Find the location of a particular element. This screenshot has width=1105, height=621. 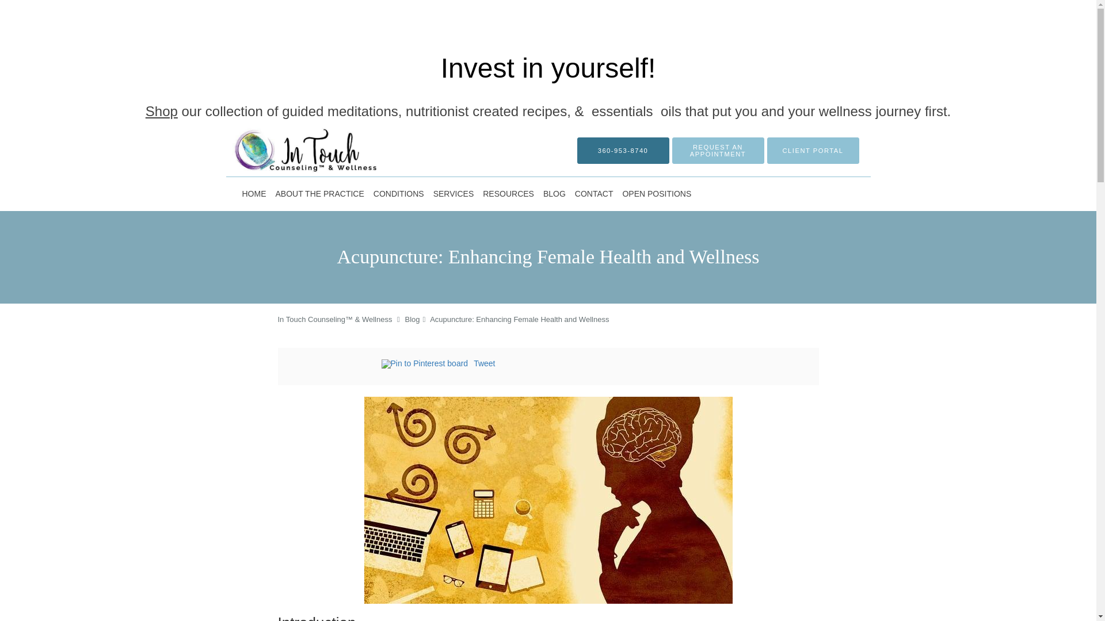

REQUEST AN APPOINTMENT is located at coordinates (718, 151).